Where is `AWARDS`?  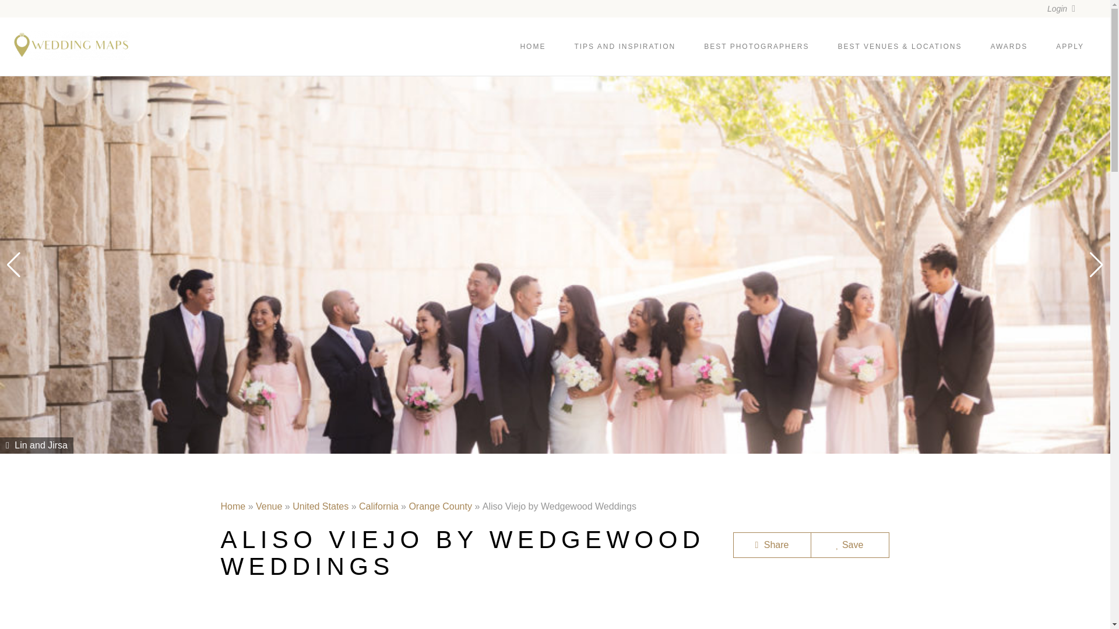 AWARDS is located at coordinates (1008, 47).